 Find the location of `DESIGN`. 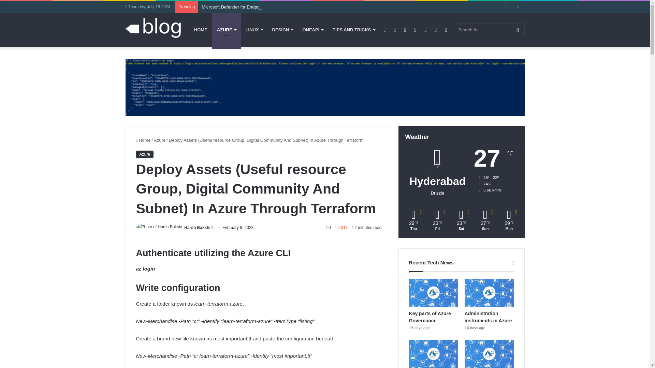

DESIGN is located at coordinates (282, 30).